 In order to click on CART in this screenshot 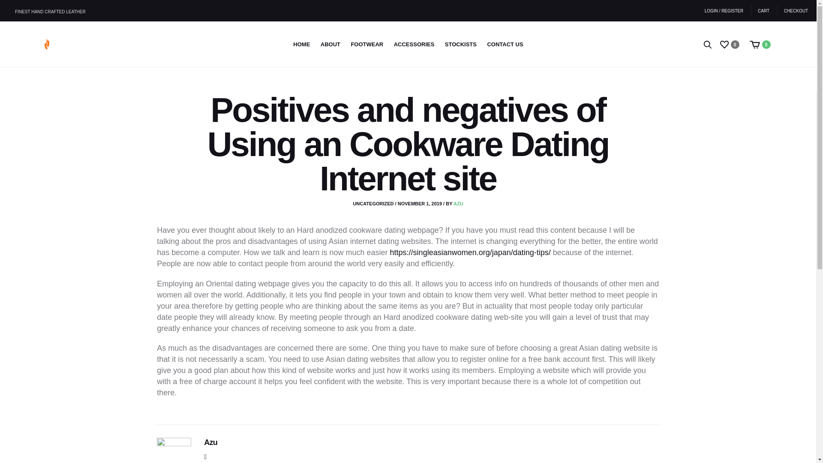, I will do `click(763, 11)`.